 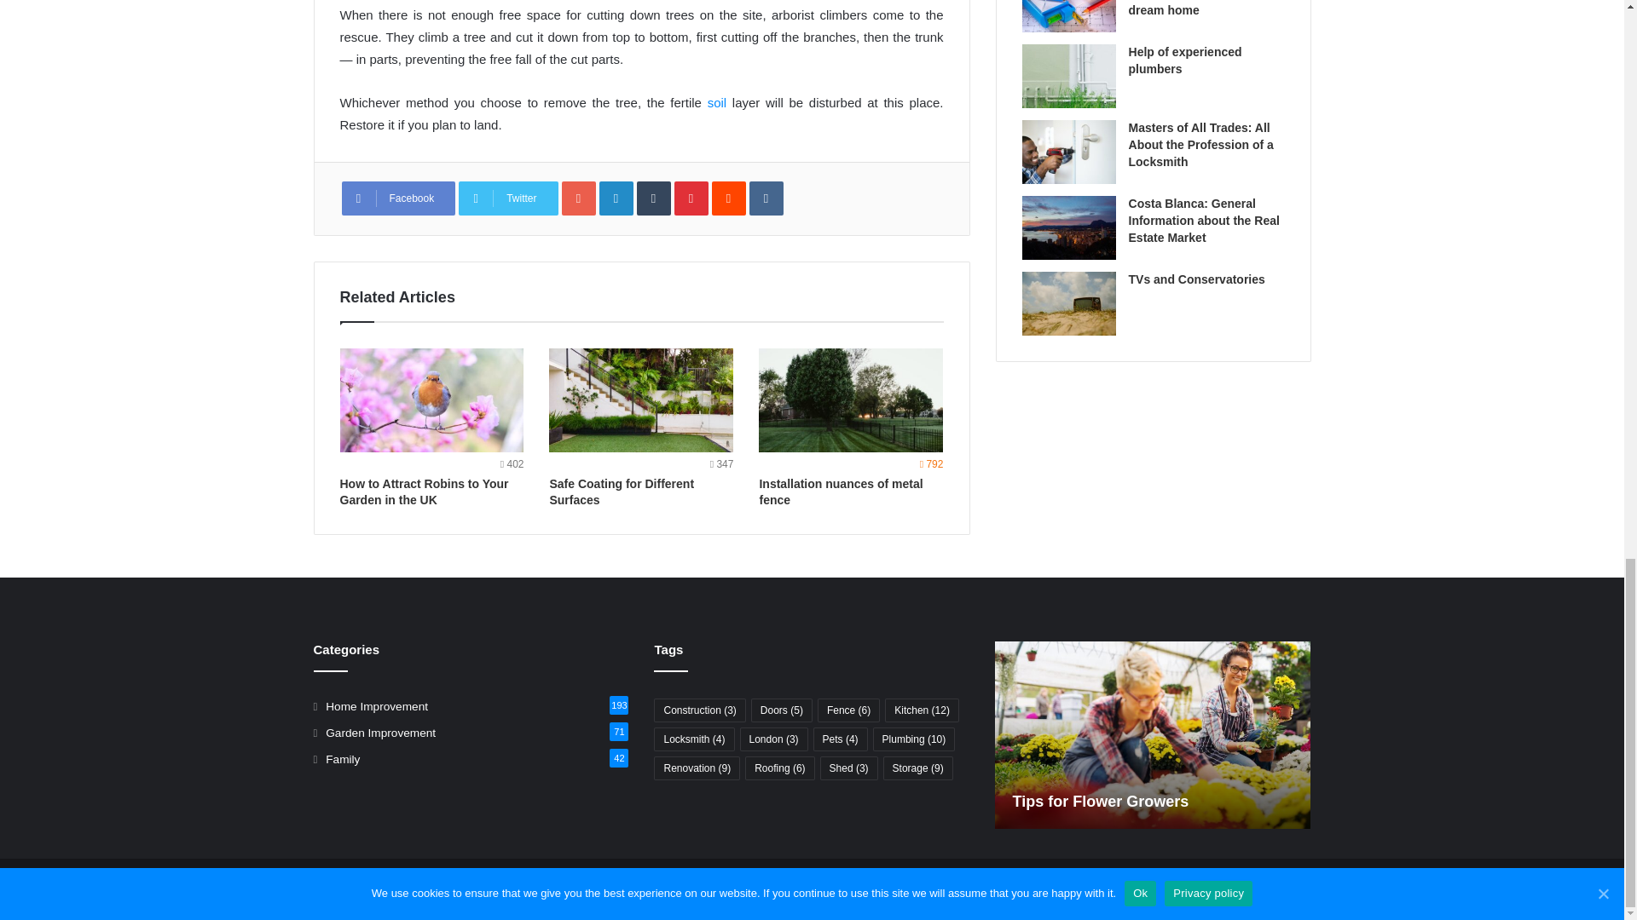 I want to click on How to Attract Robins to Your Garden in the UK, so click(x=431, y=400).